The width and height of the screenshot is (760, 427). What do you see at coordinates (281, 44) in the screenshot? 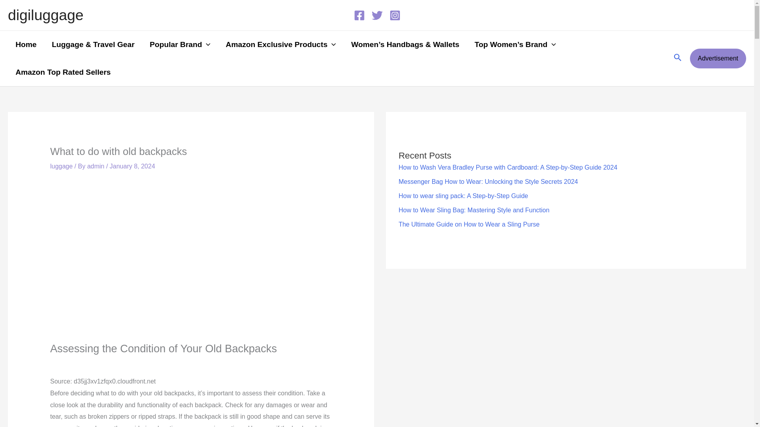
I see `Amazon Exclusive Products` at bounding box center [281, 44].